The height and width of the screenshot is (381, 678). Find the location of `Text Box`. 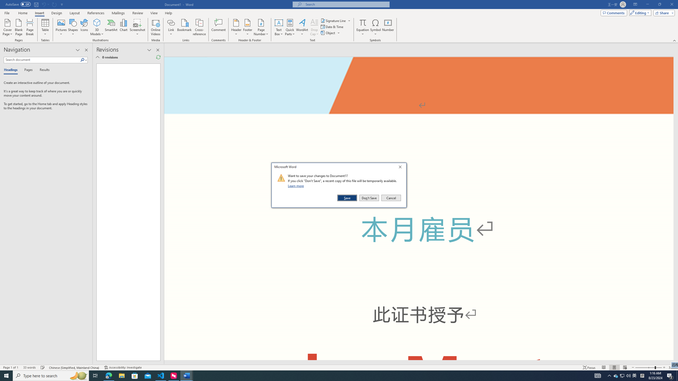

Text Box is located at coordinates (279, 27).